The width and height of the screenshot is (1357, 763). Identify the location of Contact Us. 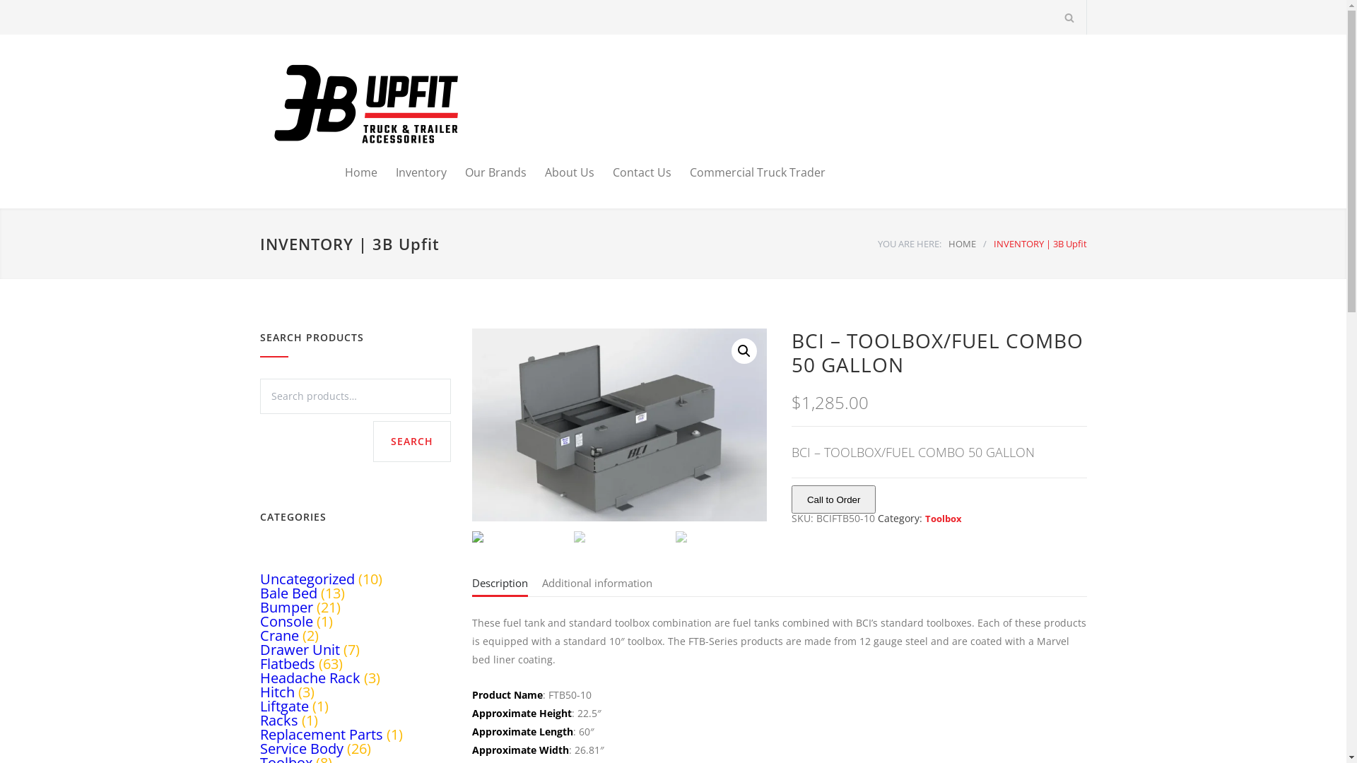
(632, 172).